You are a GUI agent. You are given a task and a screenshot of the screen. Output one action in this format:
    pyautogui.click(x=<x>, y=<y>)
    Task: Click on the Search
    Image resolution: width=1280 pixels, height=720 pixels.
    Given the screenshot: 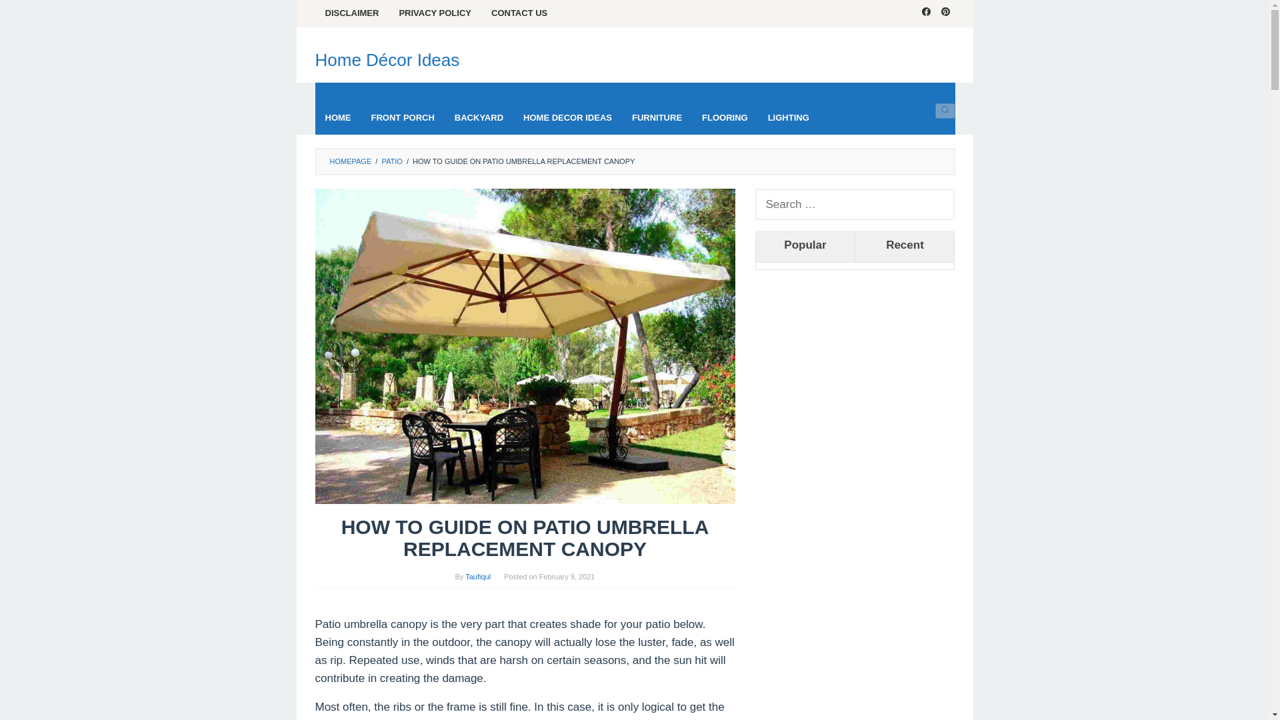 What is the action you would take?
    pyautogui.click(x=945, y=111)
    